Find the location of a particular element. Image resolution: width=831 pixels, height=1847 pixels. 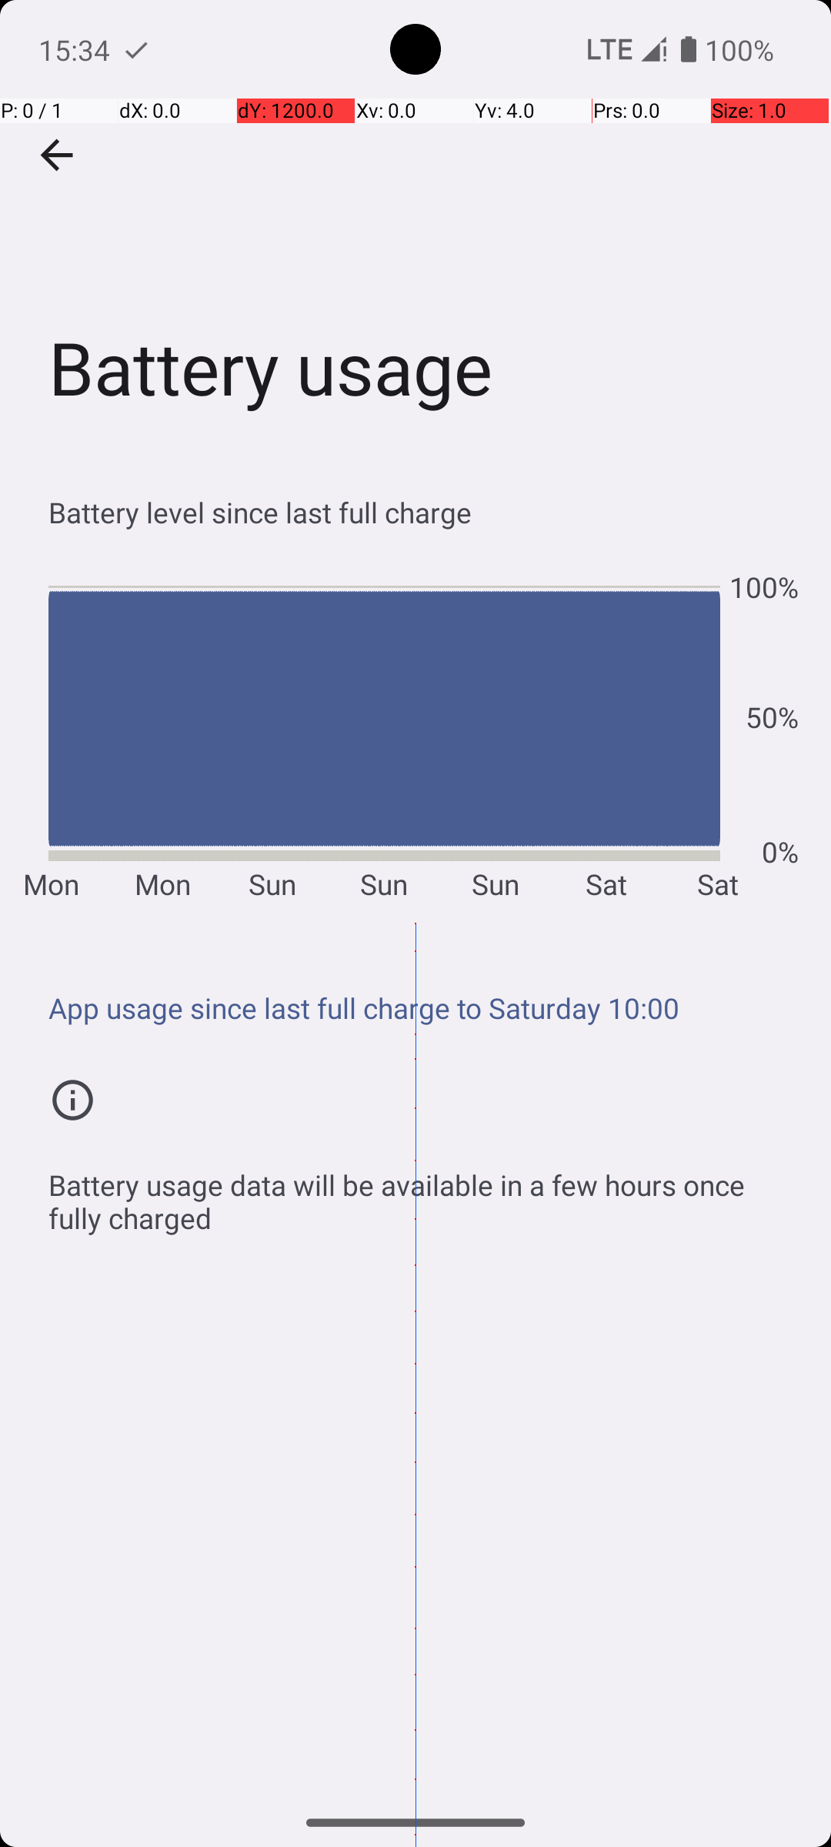

Battery usage data will be available in a few hours once fully charged is located at coordinates (423, 1193).